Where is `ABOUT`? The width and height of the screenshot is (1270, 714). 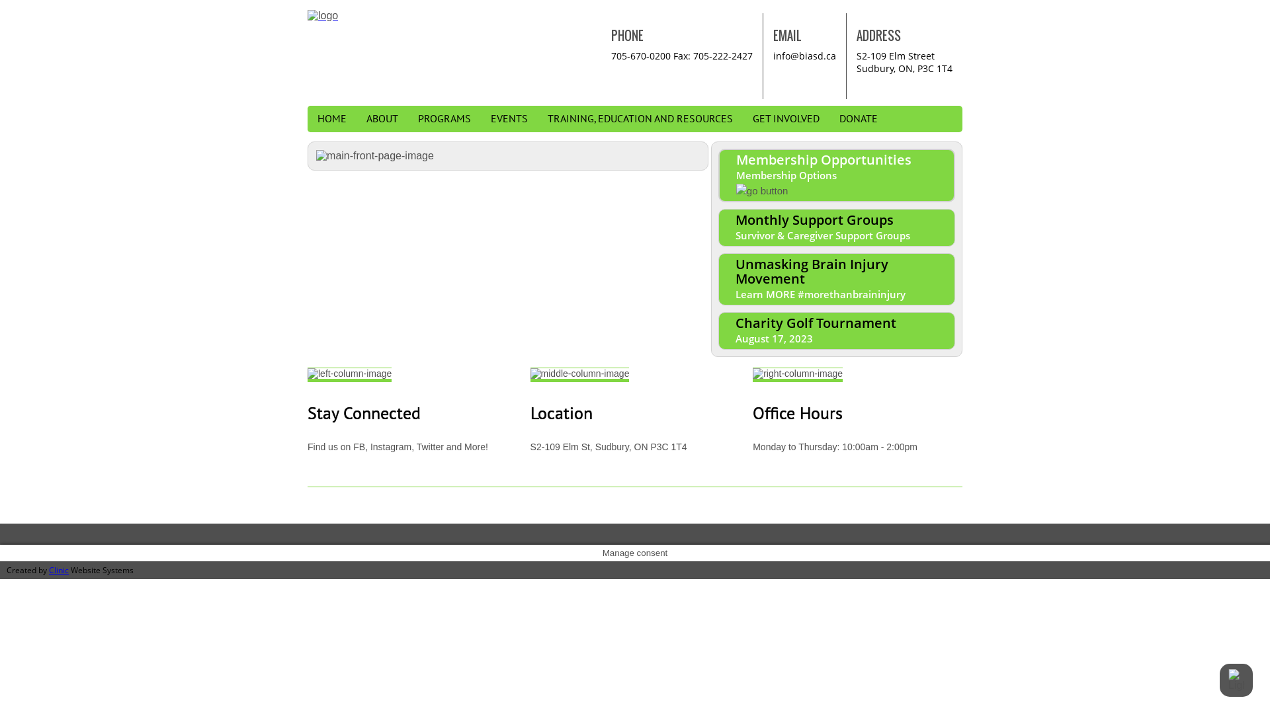 ABOUT is located at coordinates (382, 119).